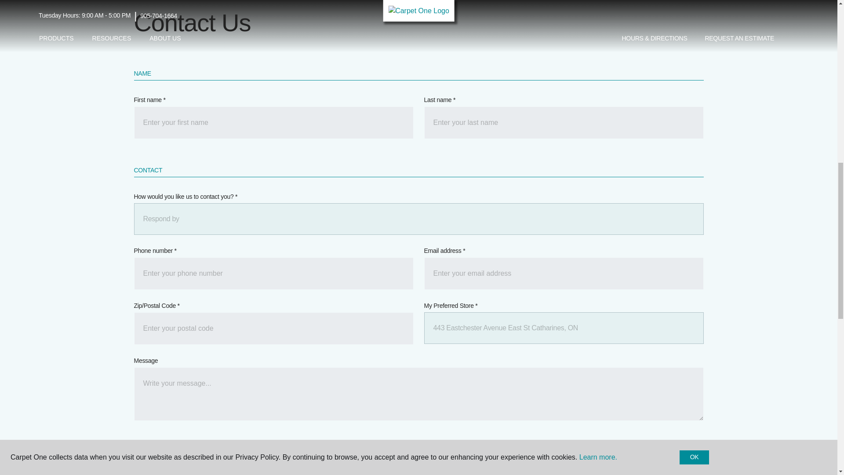  What do you see at coordinates (563, 274) in the screenshot?
I see `EmailAddress` at bounding box center [563, 274].